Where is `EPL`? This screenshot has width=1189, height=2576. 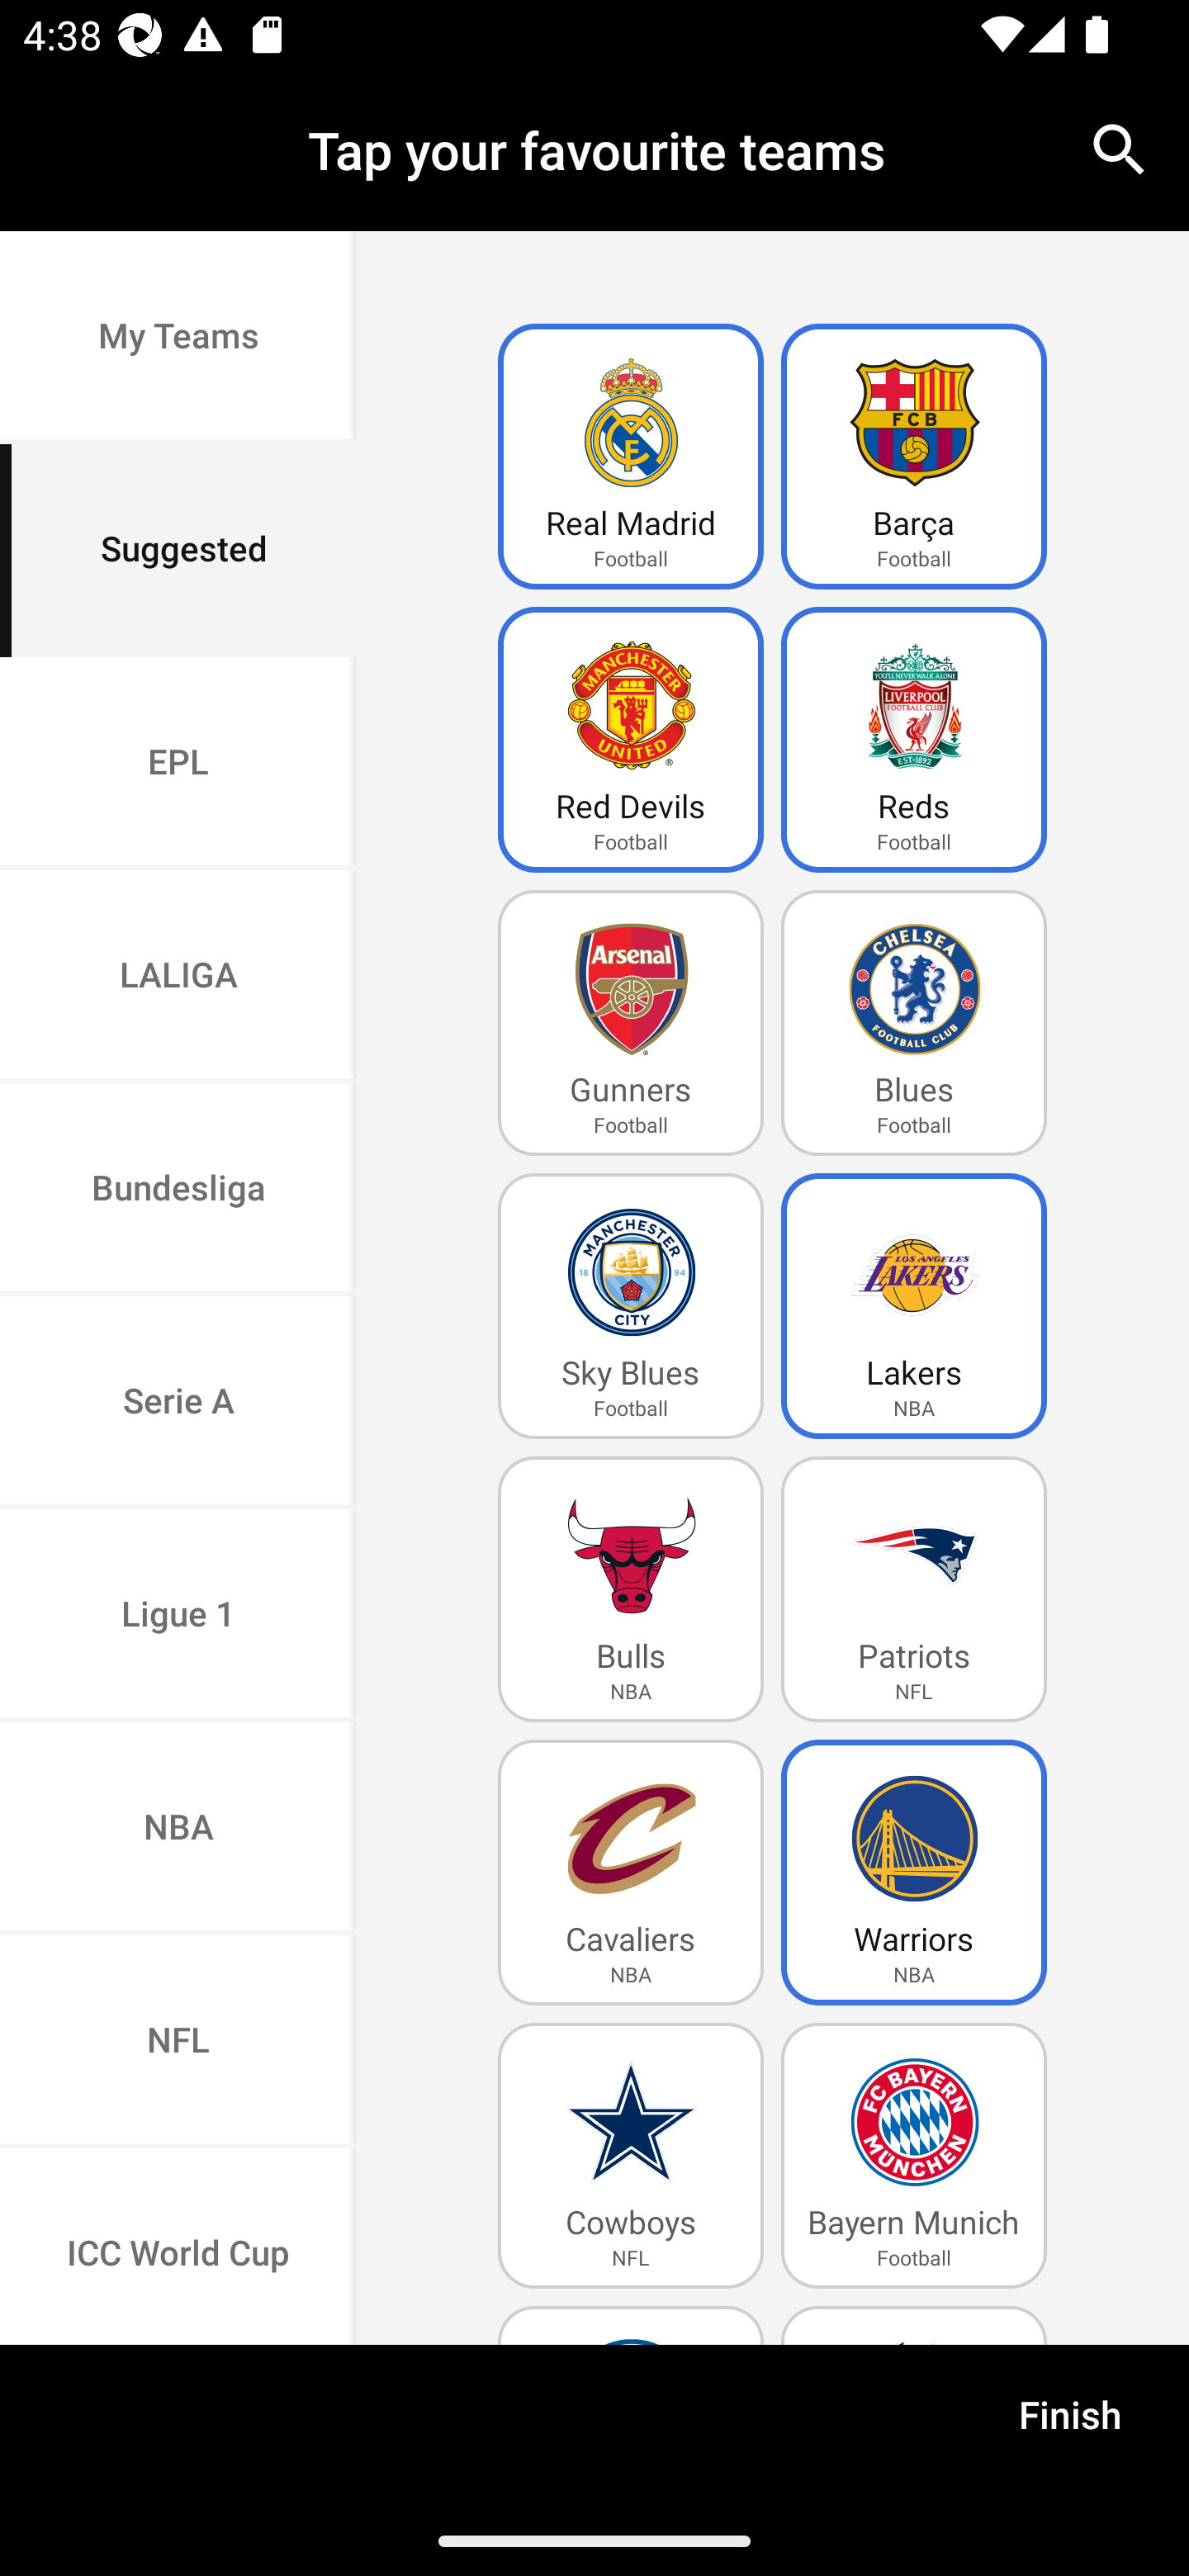
EPL is located at coordinates (178, 763).